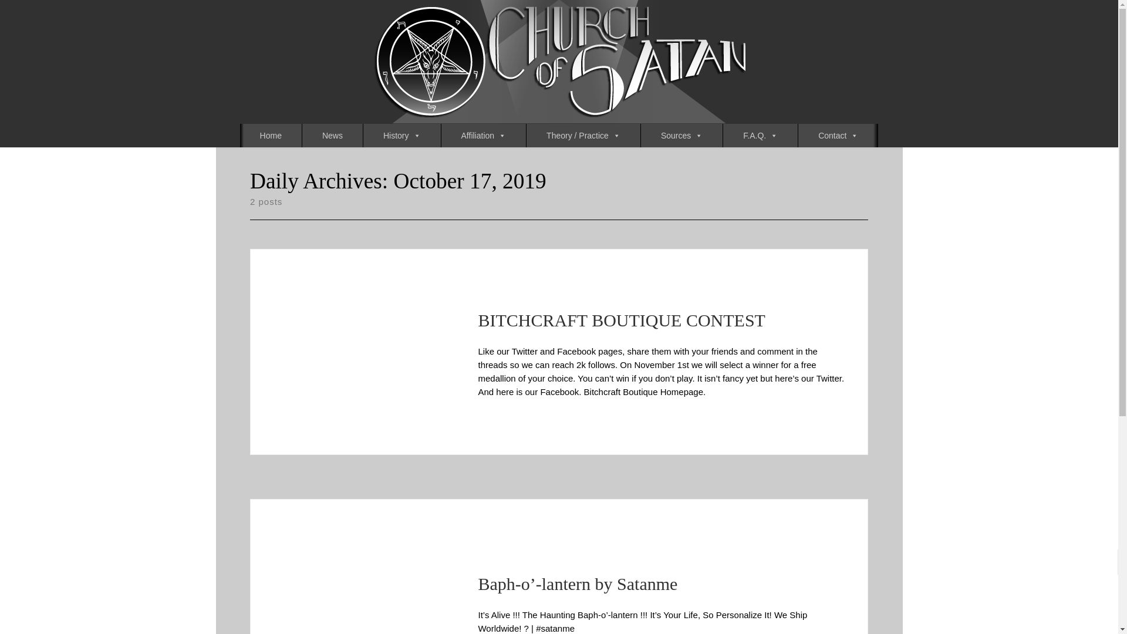 This screenshot has width=1127, height=634. What do you see at coordinates (484, 135) in the screenshot?
I see `Affiliation` at bounding box center [484, 135].